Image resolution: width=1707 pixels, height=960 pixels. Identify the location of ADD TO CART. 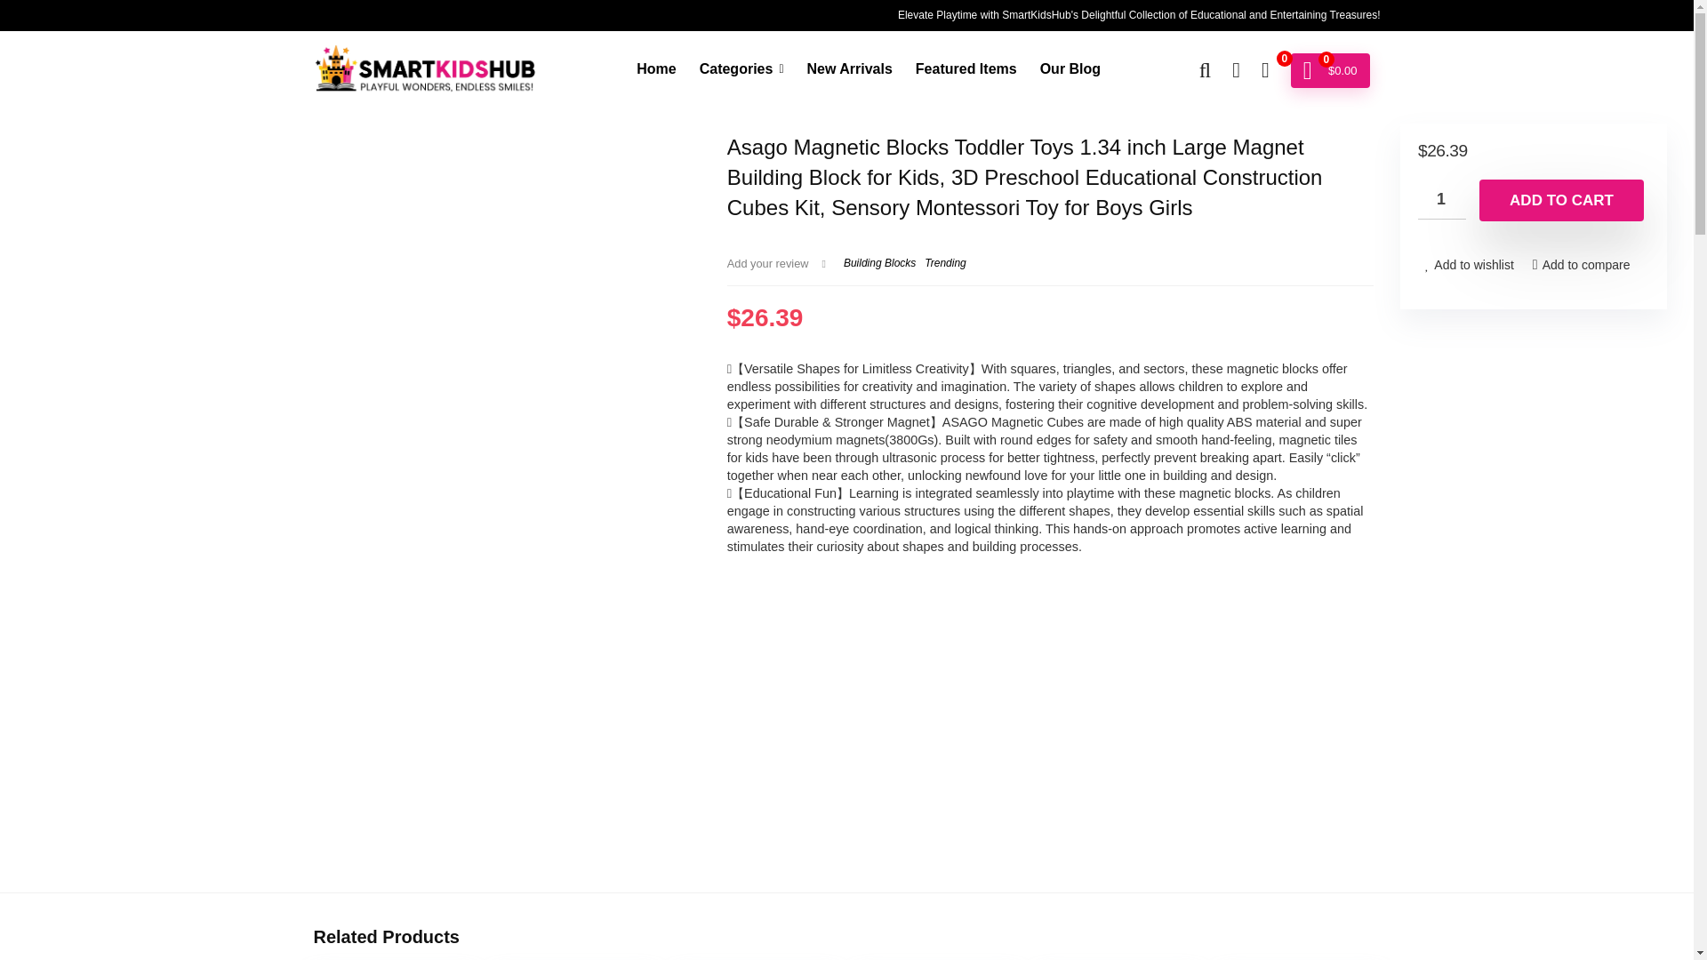
(1561, 200).